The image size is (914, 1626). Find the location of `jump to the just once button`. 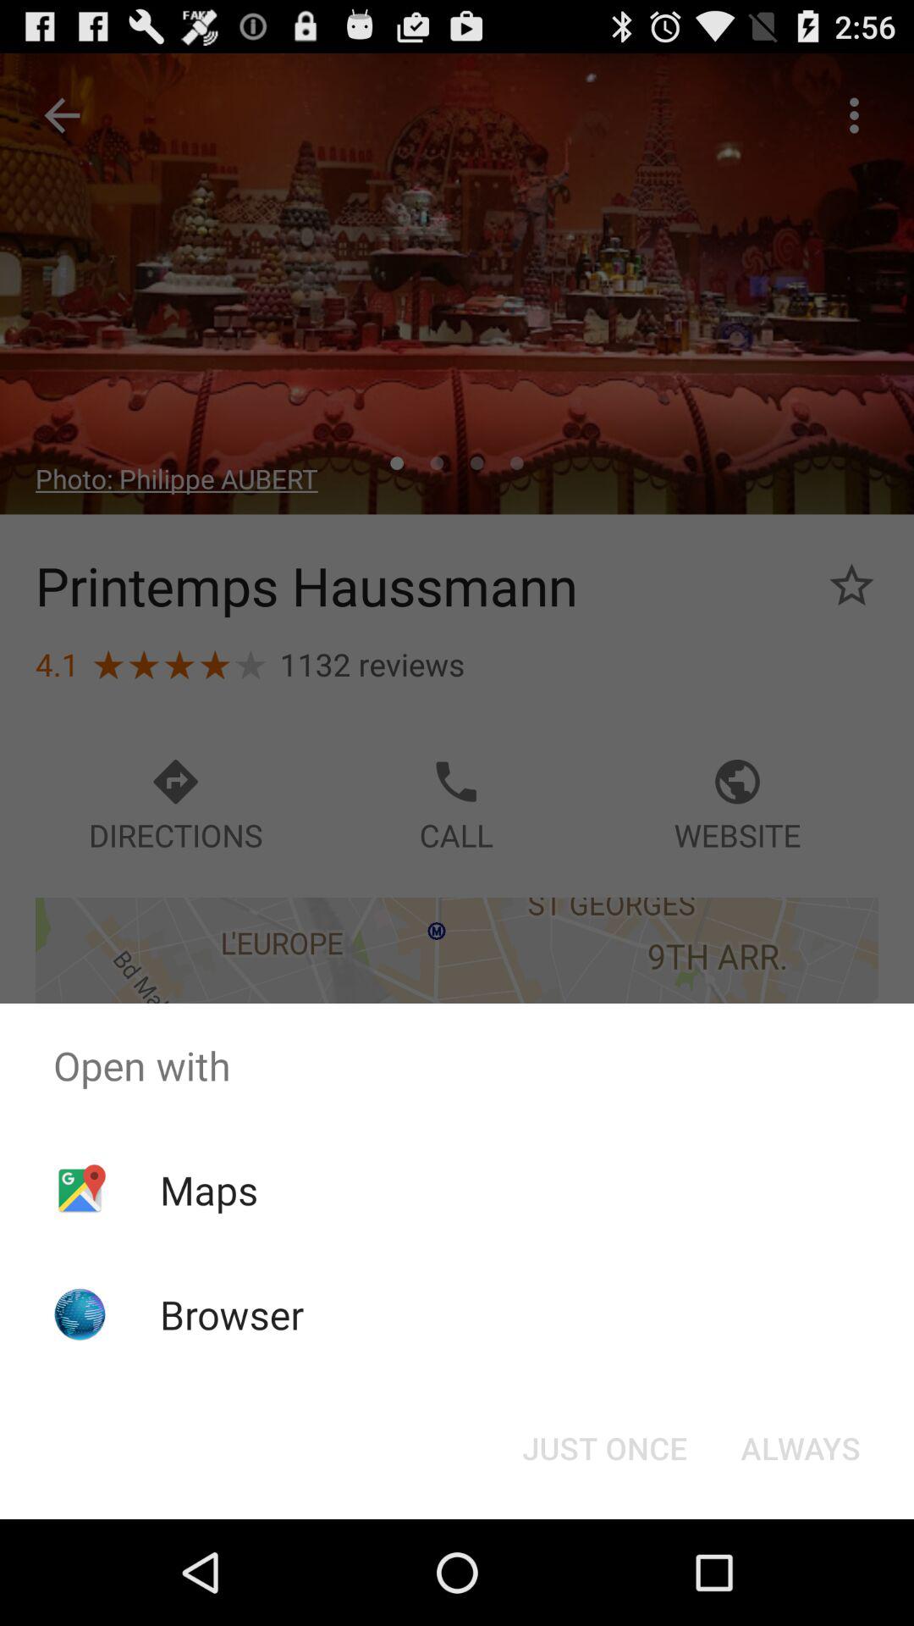

jump to the just once button is located at coordinates (604, 1448).